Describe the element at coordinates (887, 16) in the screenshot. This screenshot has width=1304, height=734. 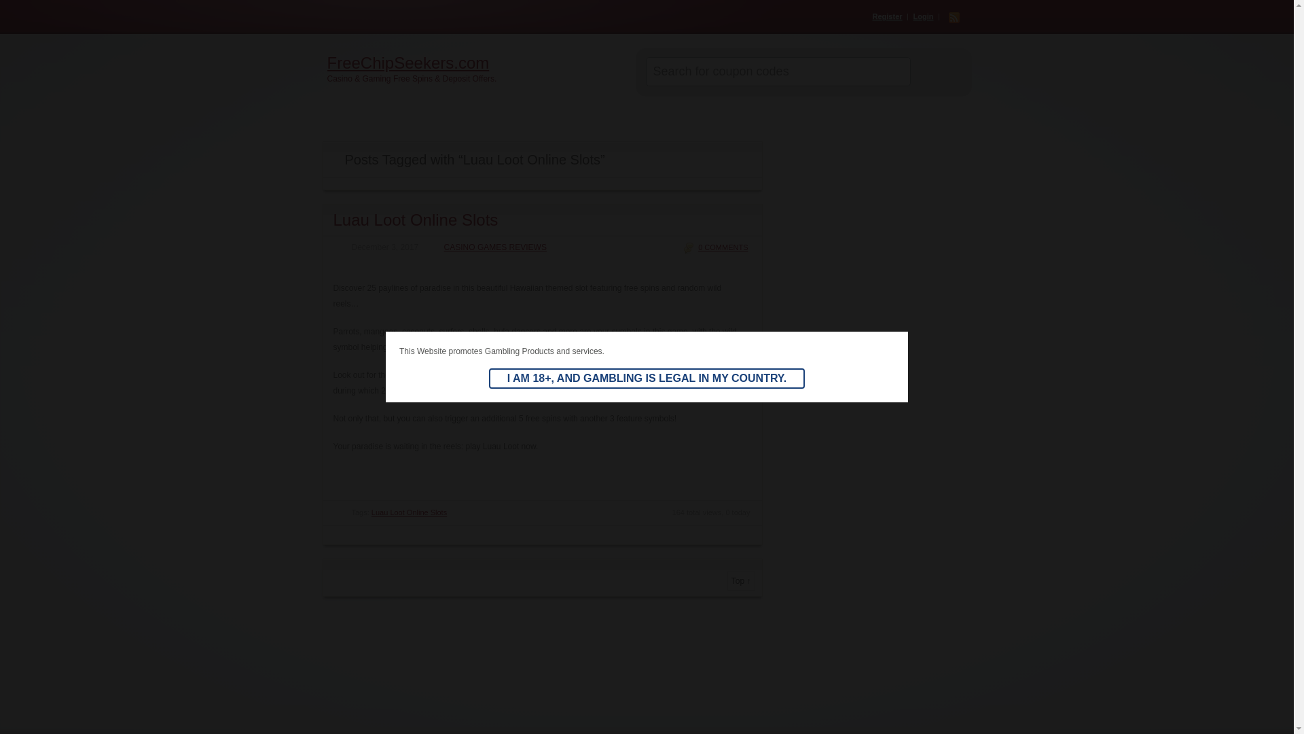
I see `Register` at that location.